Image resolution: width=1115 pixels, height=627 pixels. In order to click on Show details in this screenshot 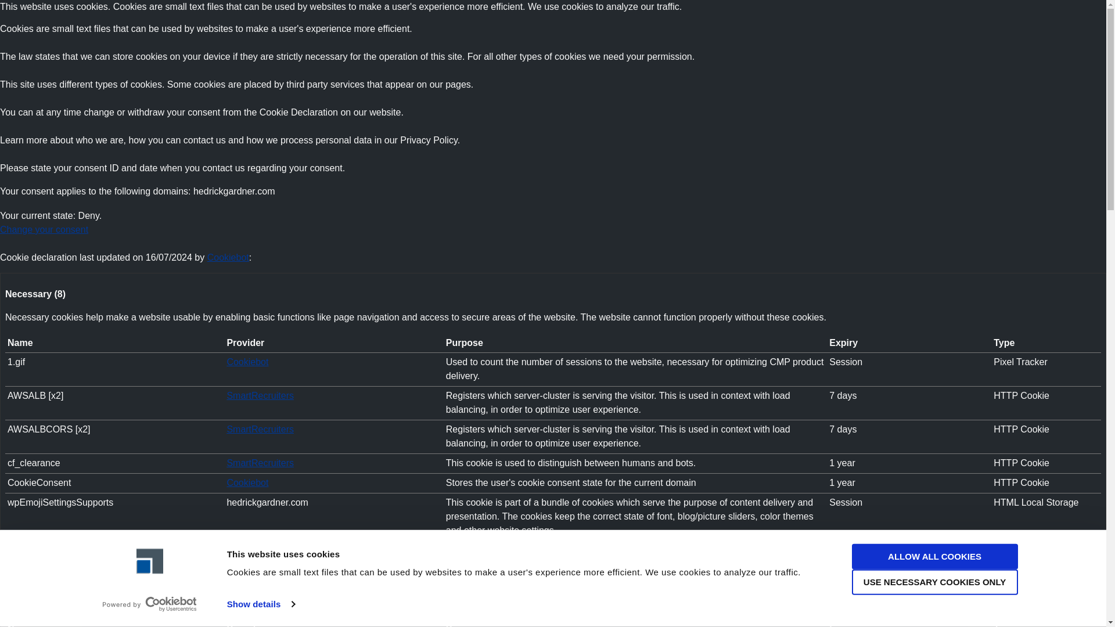, I will do `click(260, 604)`.